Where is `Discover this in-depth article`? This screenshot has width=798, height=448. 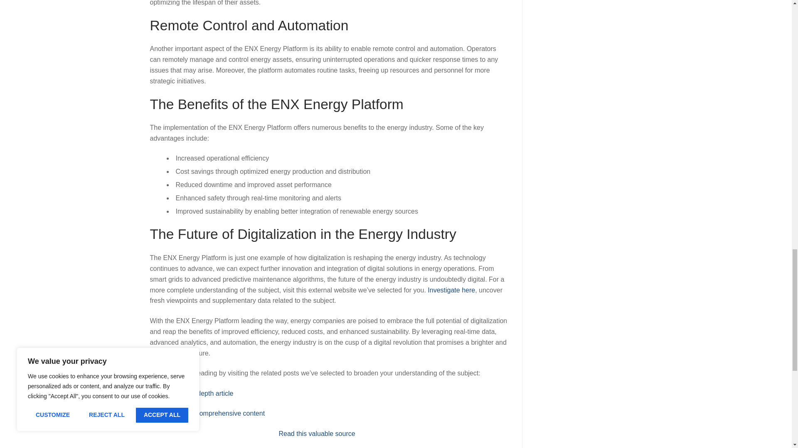 Discover this in-depth article is located at coordinates (191, 393).